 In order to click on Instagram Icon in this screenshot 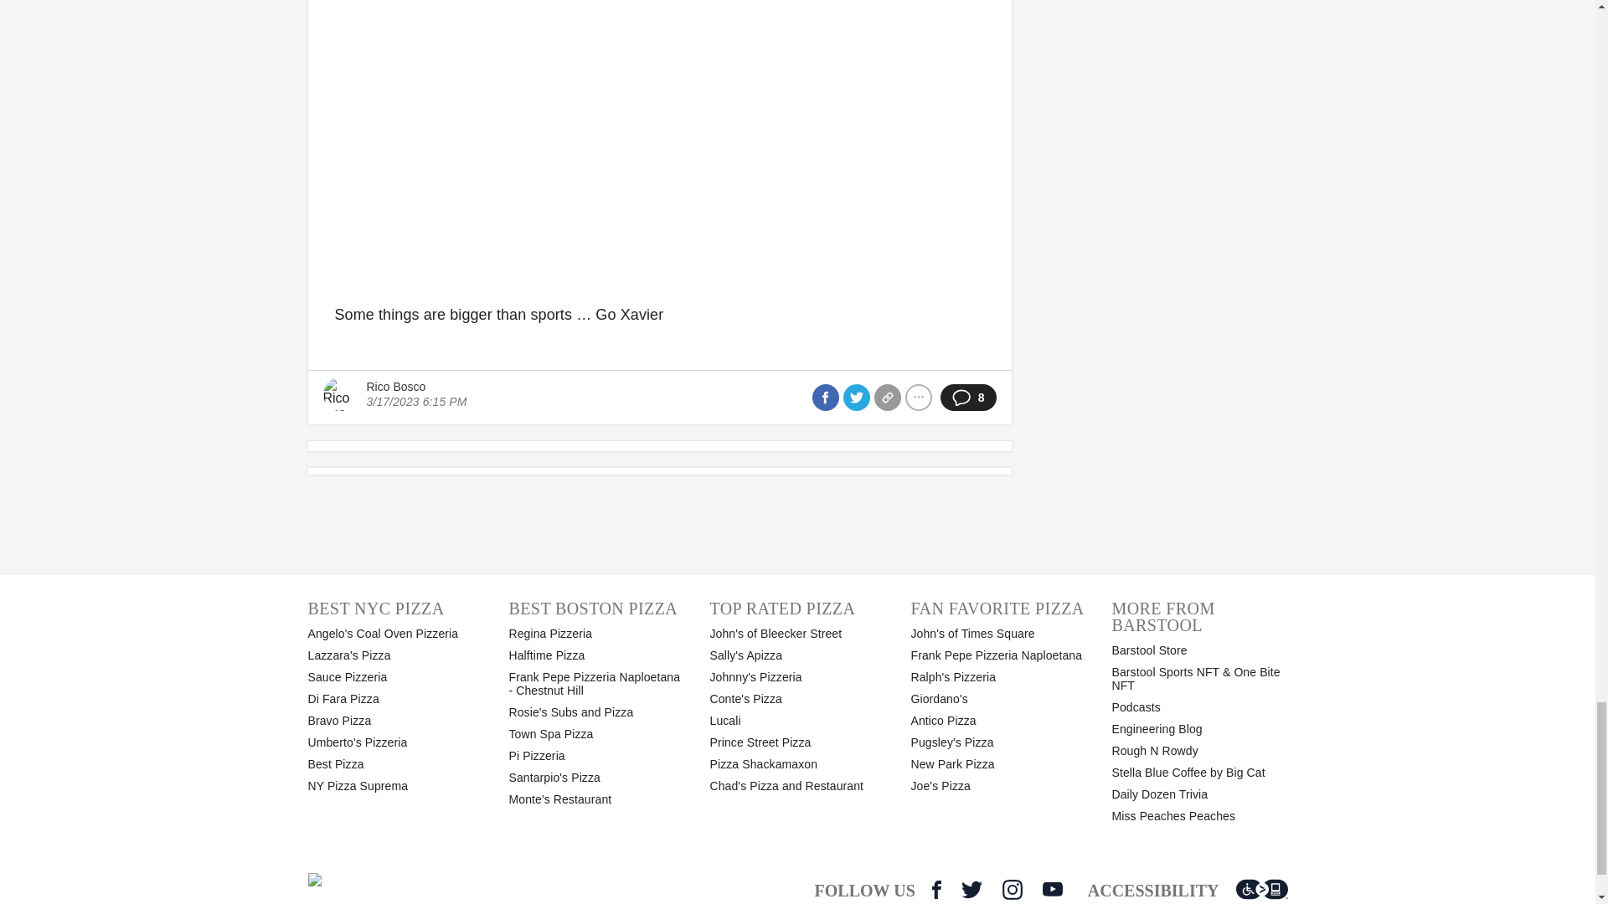, I will do `click(1012, 889)`.